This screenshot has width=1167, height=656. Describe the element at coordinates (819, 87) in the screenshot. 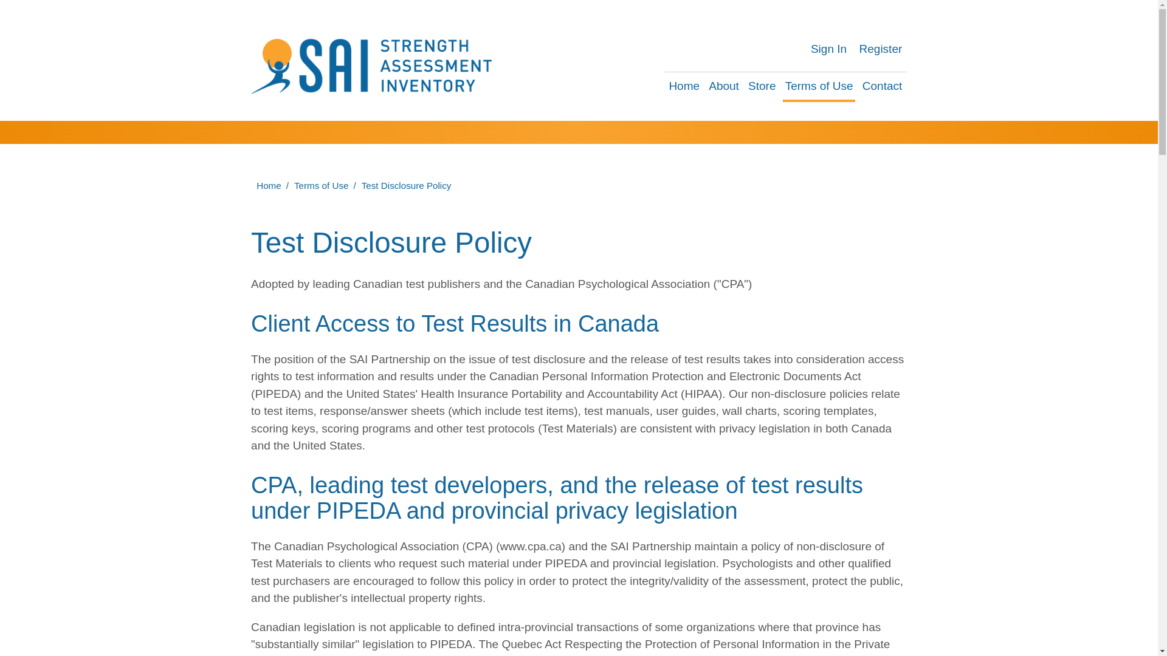

I see `Terms of Use` at that location.